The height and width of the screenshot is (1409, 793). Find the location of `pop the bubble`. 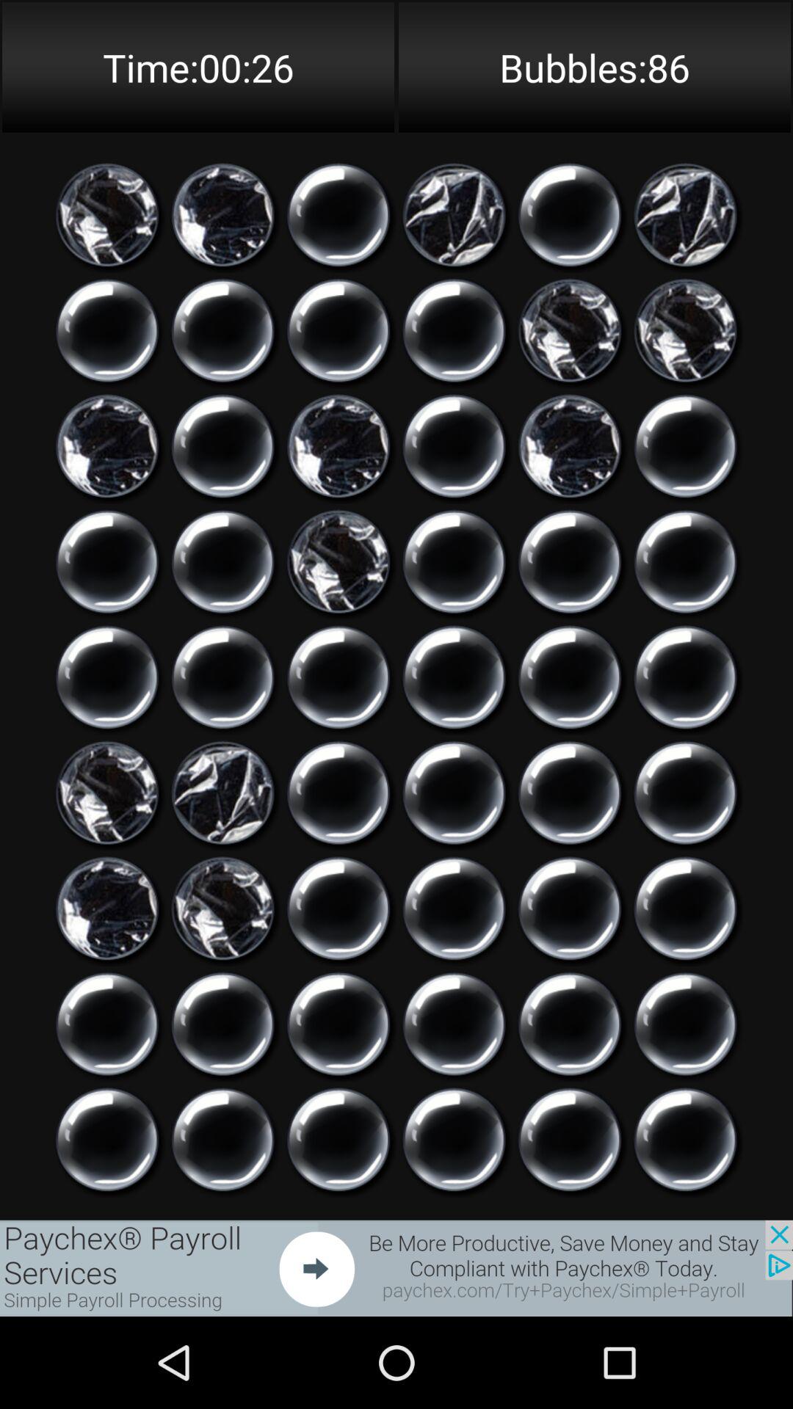

pop the bubble is located at coordinates (223, 909).